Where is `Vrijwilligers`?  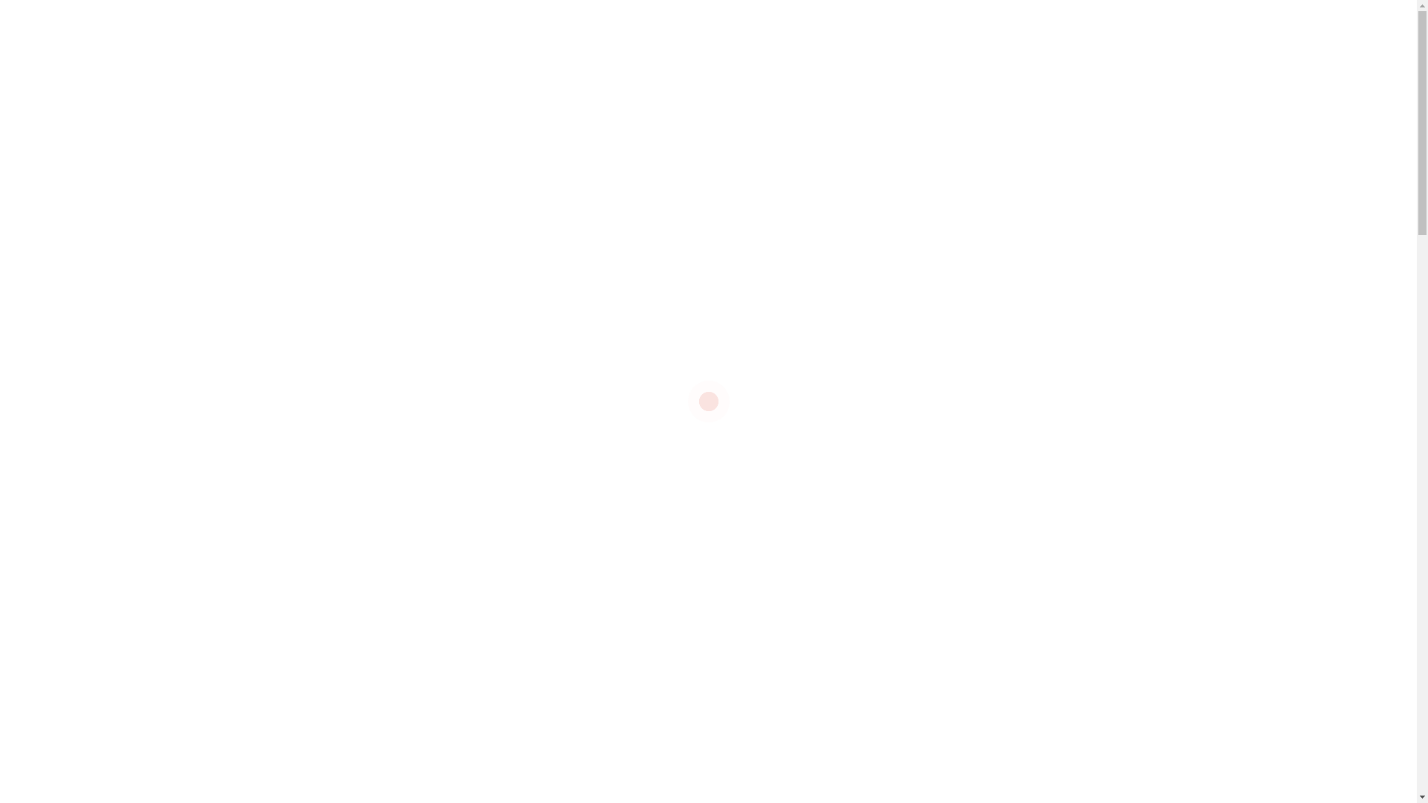
Vrijwilligers is located at coordinates (895, 590).